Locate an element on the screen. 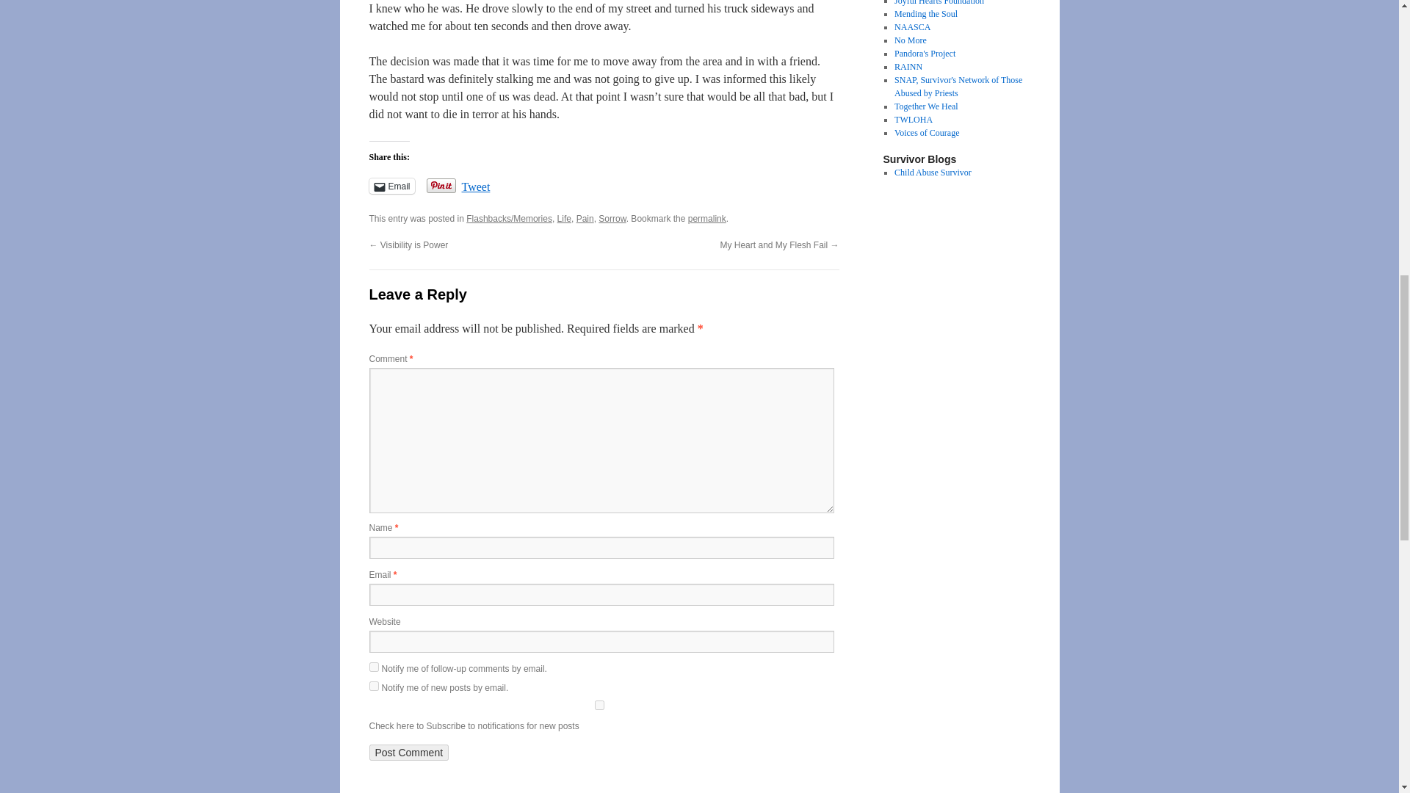 The image size is (1410, 793). No More is located at coordinates (910, 40).